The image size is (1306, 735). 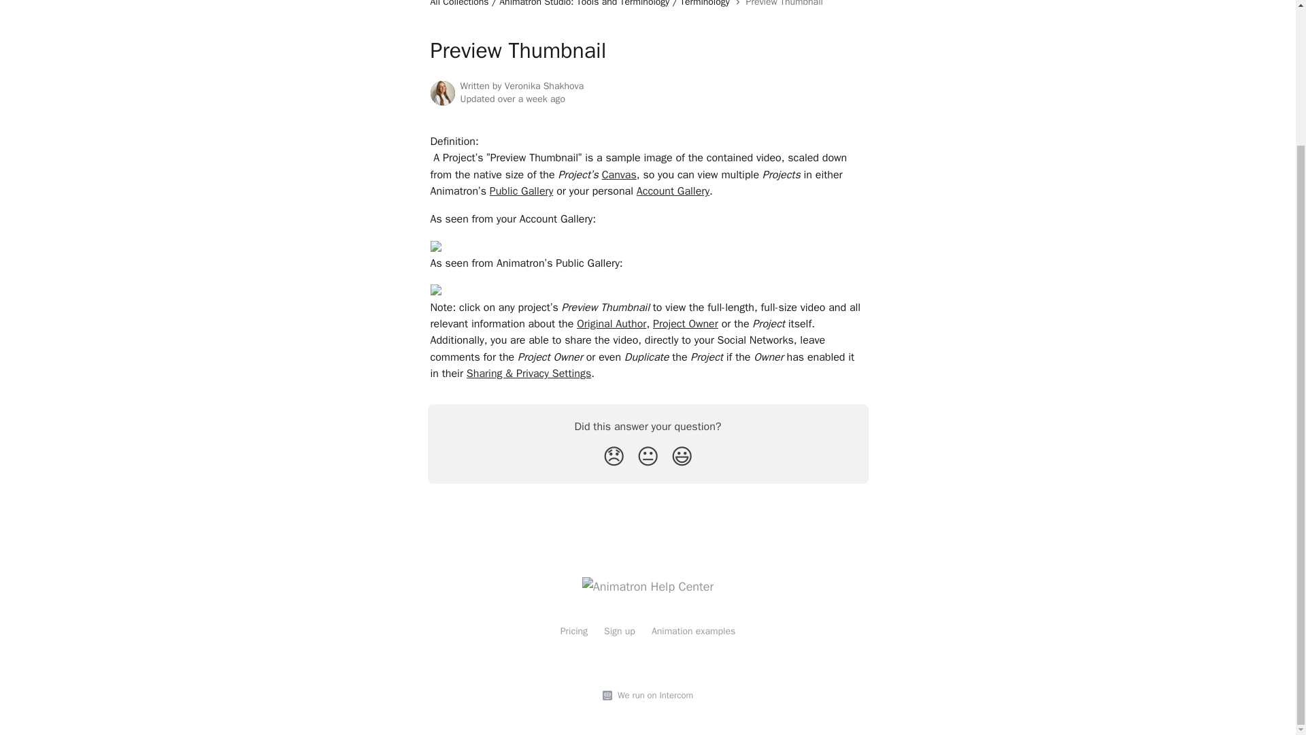 What do you see at coordinates (574, 632) in the screenshot?
I see `Pricing` at bounding box center [574, 632].